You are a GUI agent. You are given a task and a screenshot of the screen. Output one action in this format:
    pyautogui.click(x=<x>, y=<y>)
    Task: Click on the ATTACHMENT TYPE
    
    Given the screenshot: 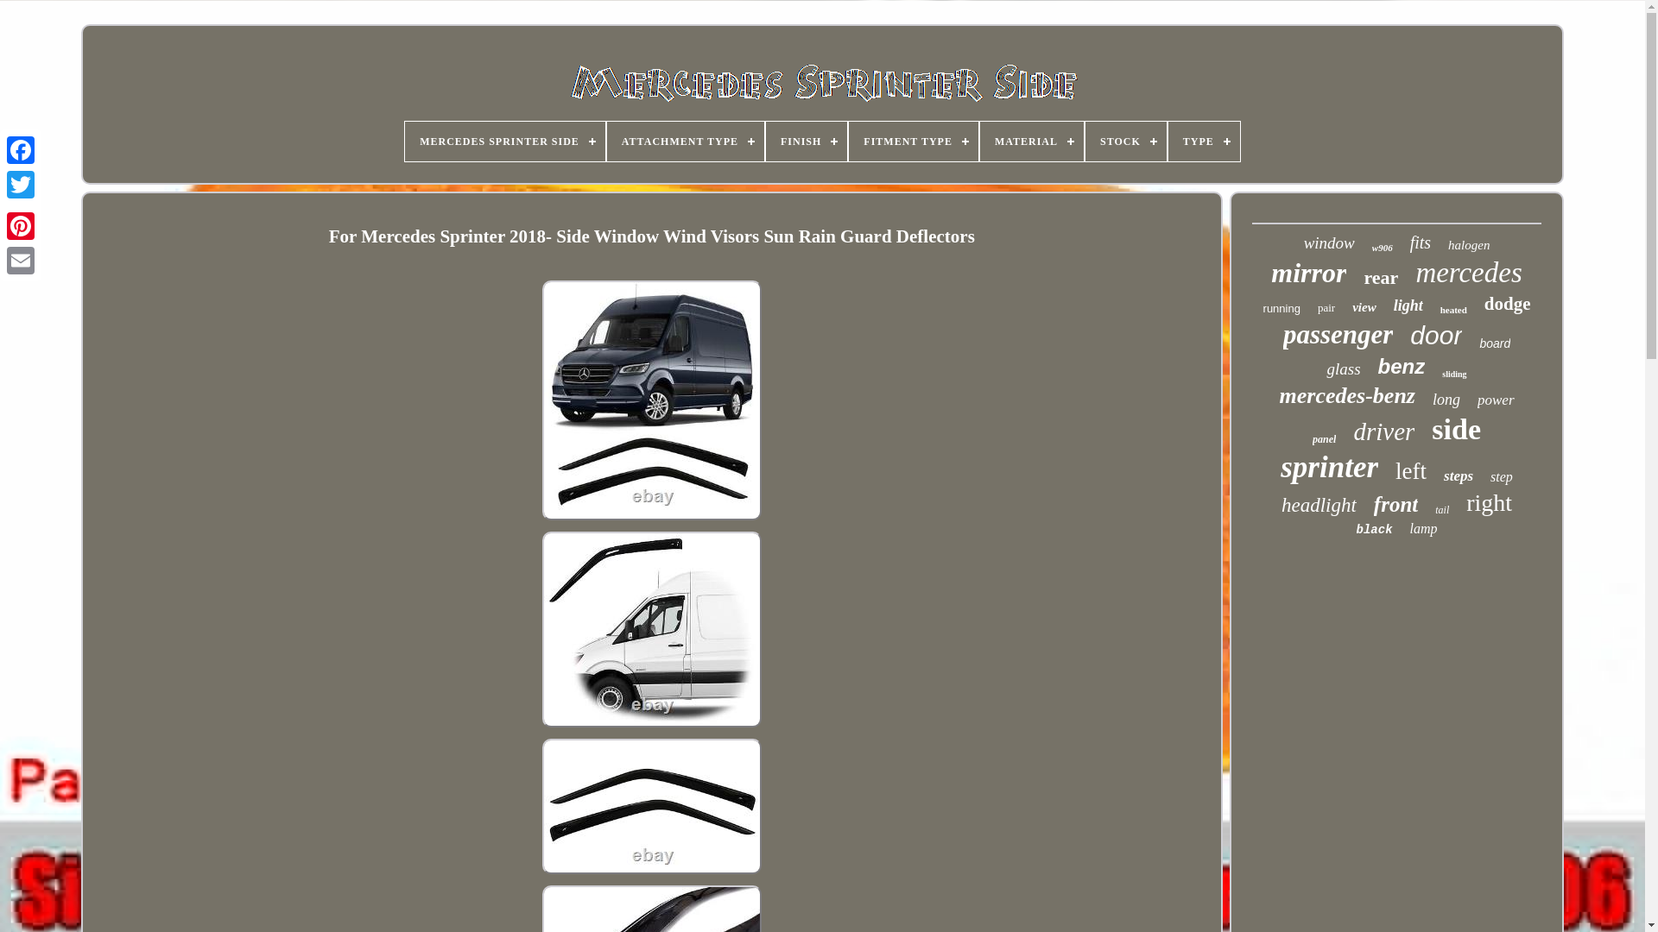 What is the action you would take?
    pyautogui.click(x=686, y=142)
    